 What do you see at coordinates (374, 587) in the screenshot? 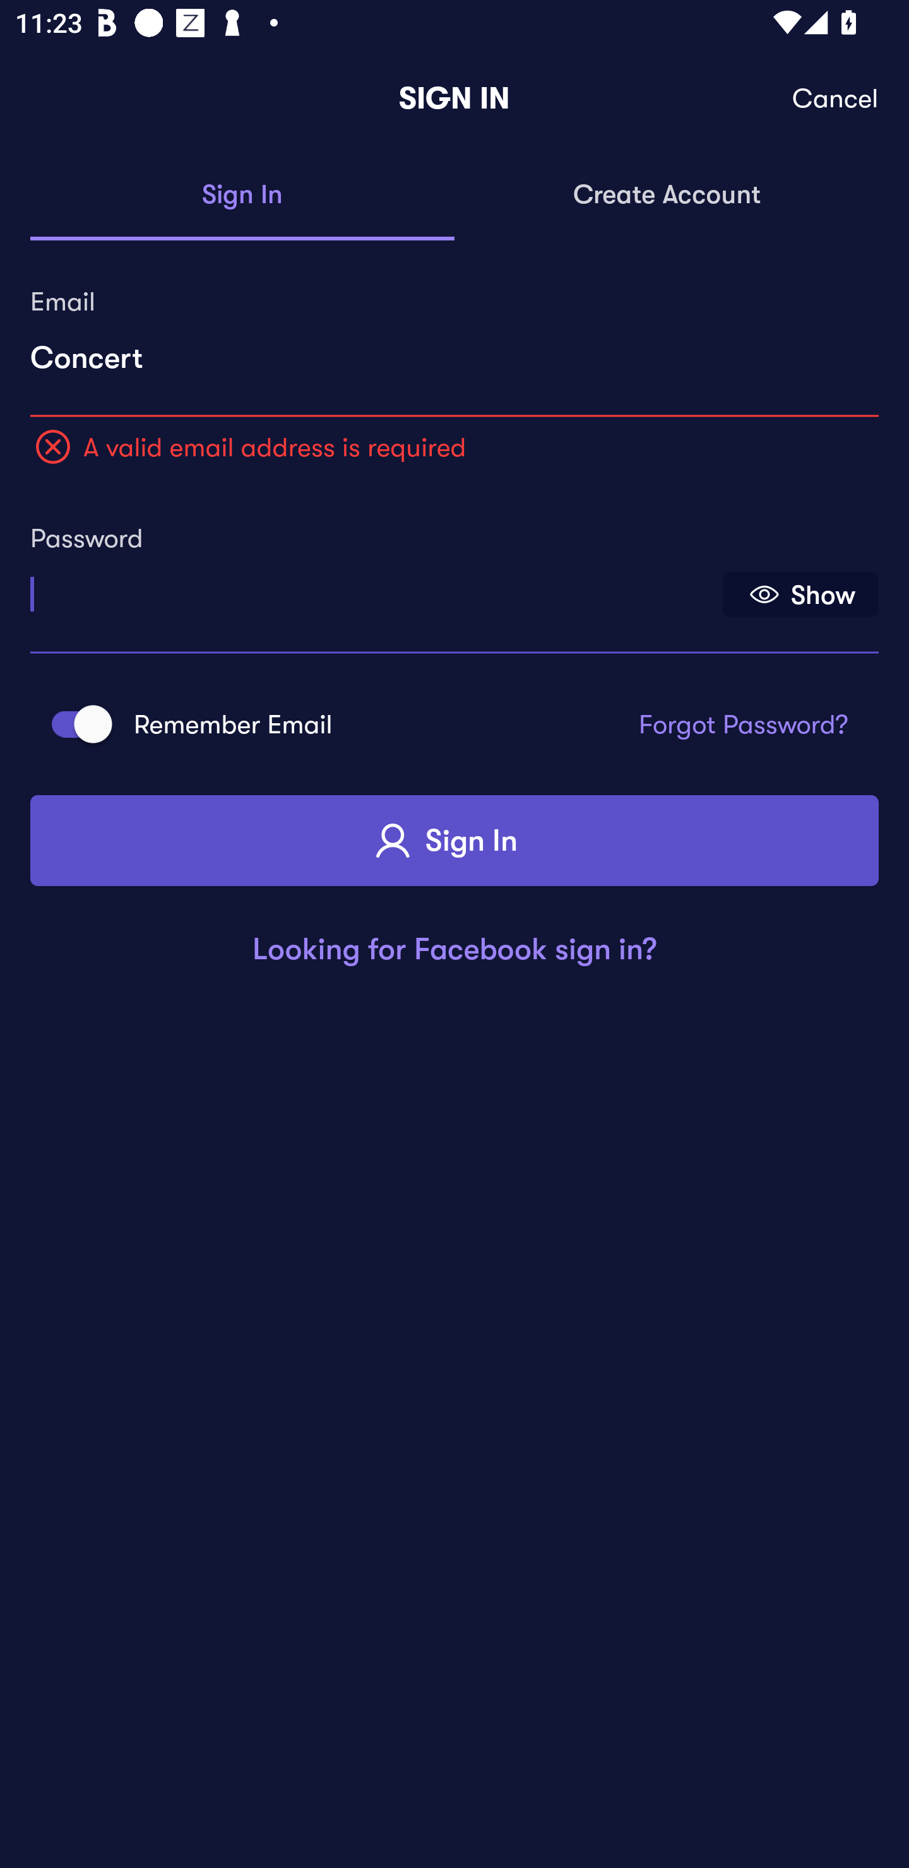
I see `Password` at bounding box center [374, 587].